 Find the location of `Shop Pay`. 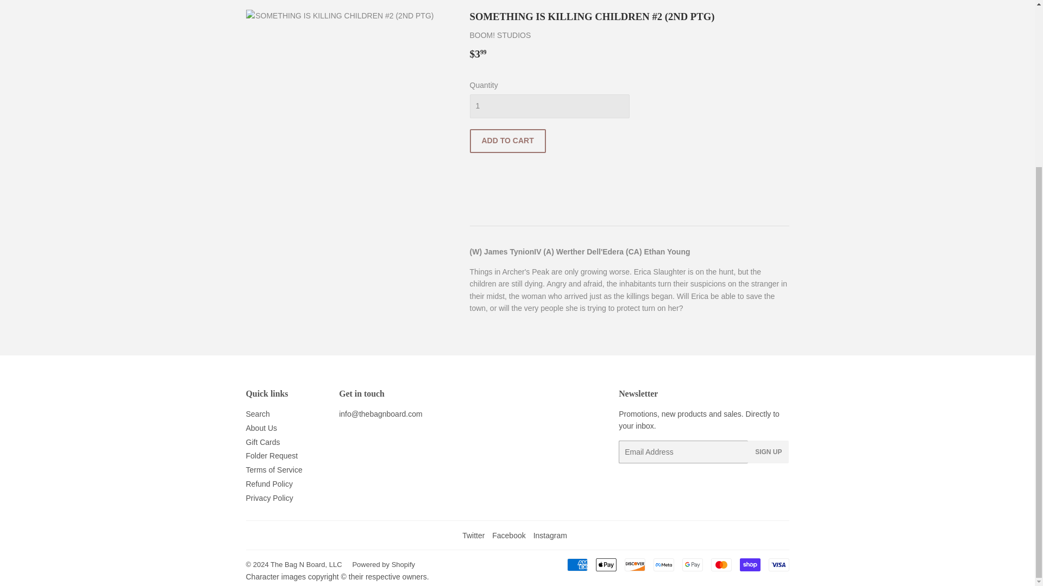

Shop Pay is located at coordinates (750, 565).